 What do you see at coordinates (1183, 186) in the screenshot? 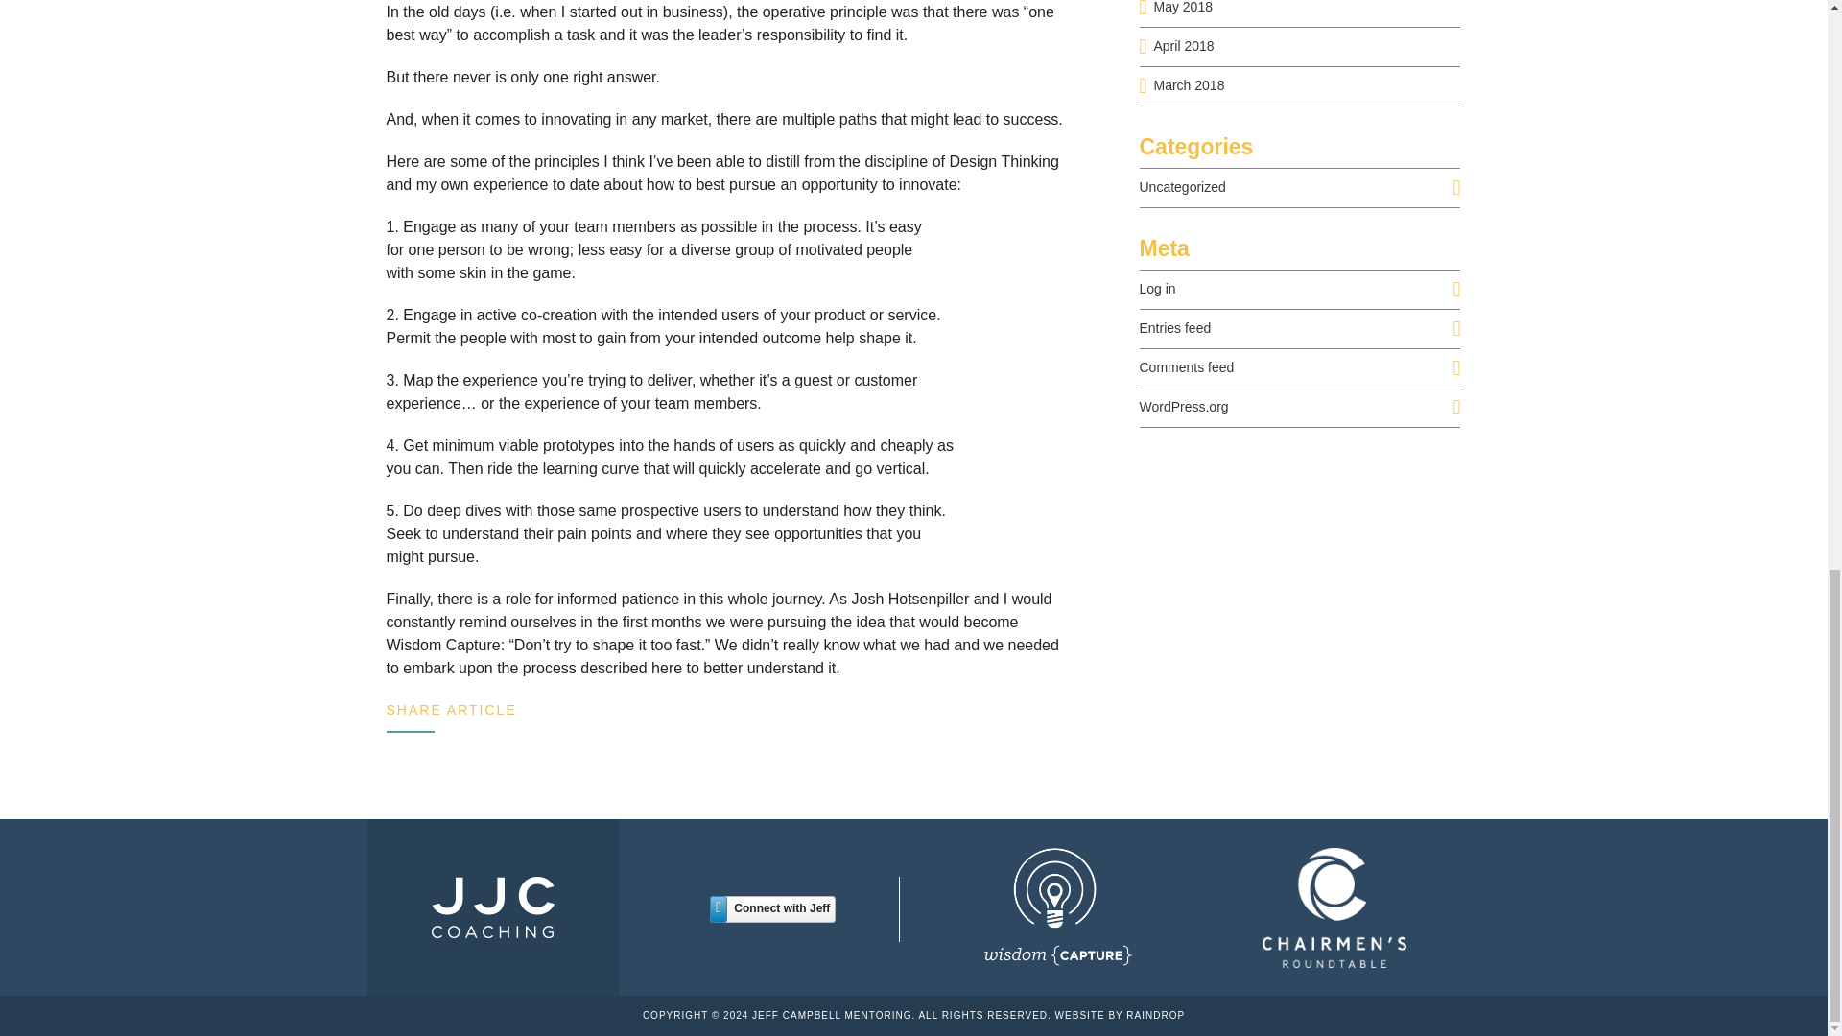
I see `Uncategorized` at bounding box center [1183, 186].